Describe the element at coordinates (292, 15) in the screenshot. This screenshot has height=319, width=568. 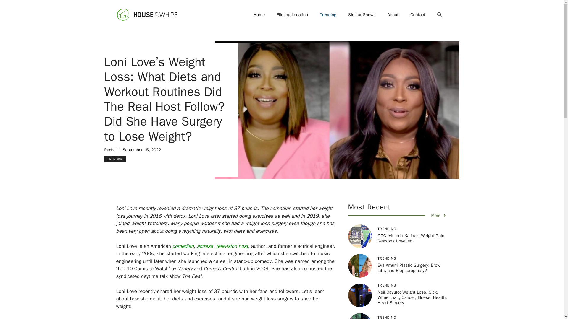
I see `Fliming Location` at that location.